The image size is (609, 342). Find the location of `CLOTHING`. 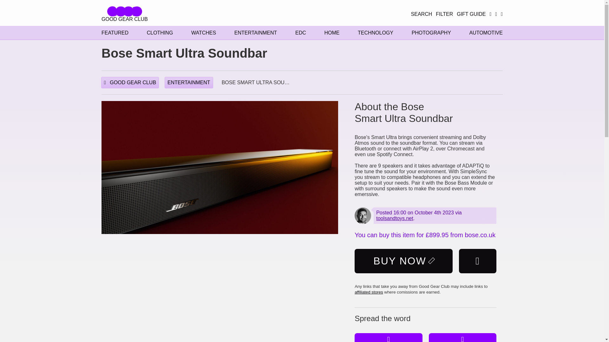

CLOTHING is located at coordinates (160, 33).